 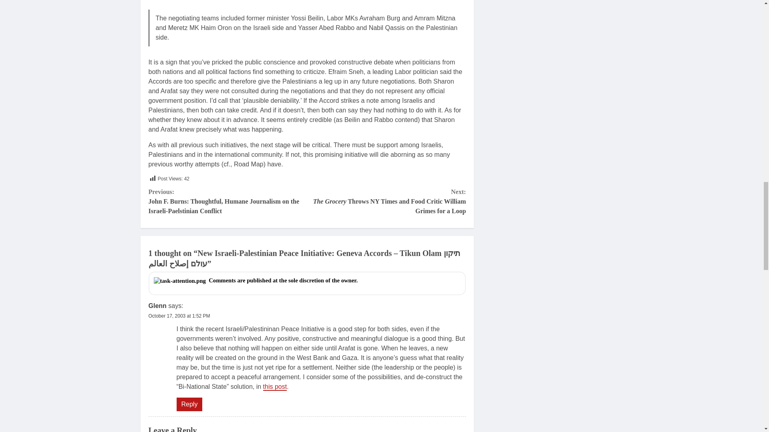 What do you see at coordinates (275, 387) in the screenshot?
I see `this post` at bounding box center [275, 387].